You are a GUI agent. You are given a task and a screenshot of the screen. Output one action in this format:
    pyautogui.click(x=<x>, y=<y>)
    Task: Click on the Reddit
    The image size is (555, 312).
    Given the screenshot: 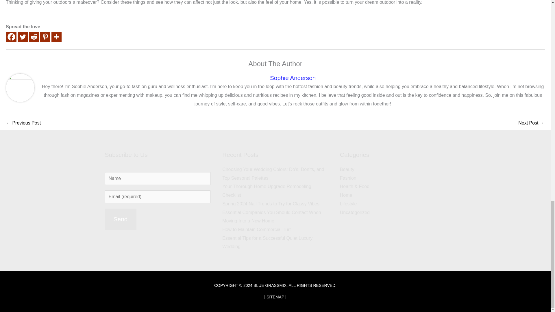 What is the action you would take?
    pyautogui.click(x=34, y=37)
    